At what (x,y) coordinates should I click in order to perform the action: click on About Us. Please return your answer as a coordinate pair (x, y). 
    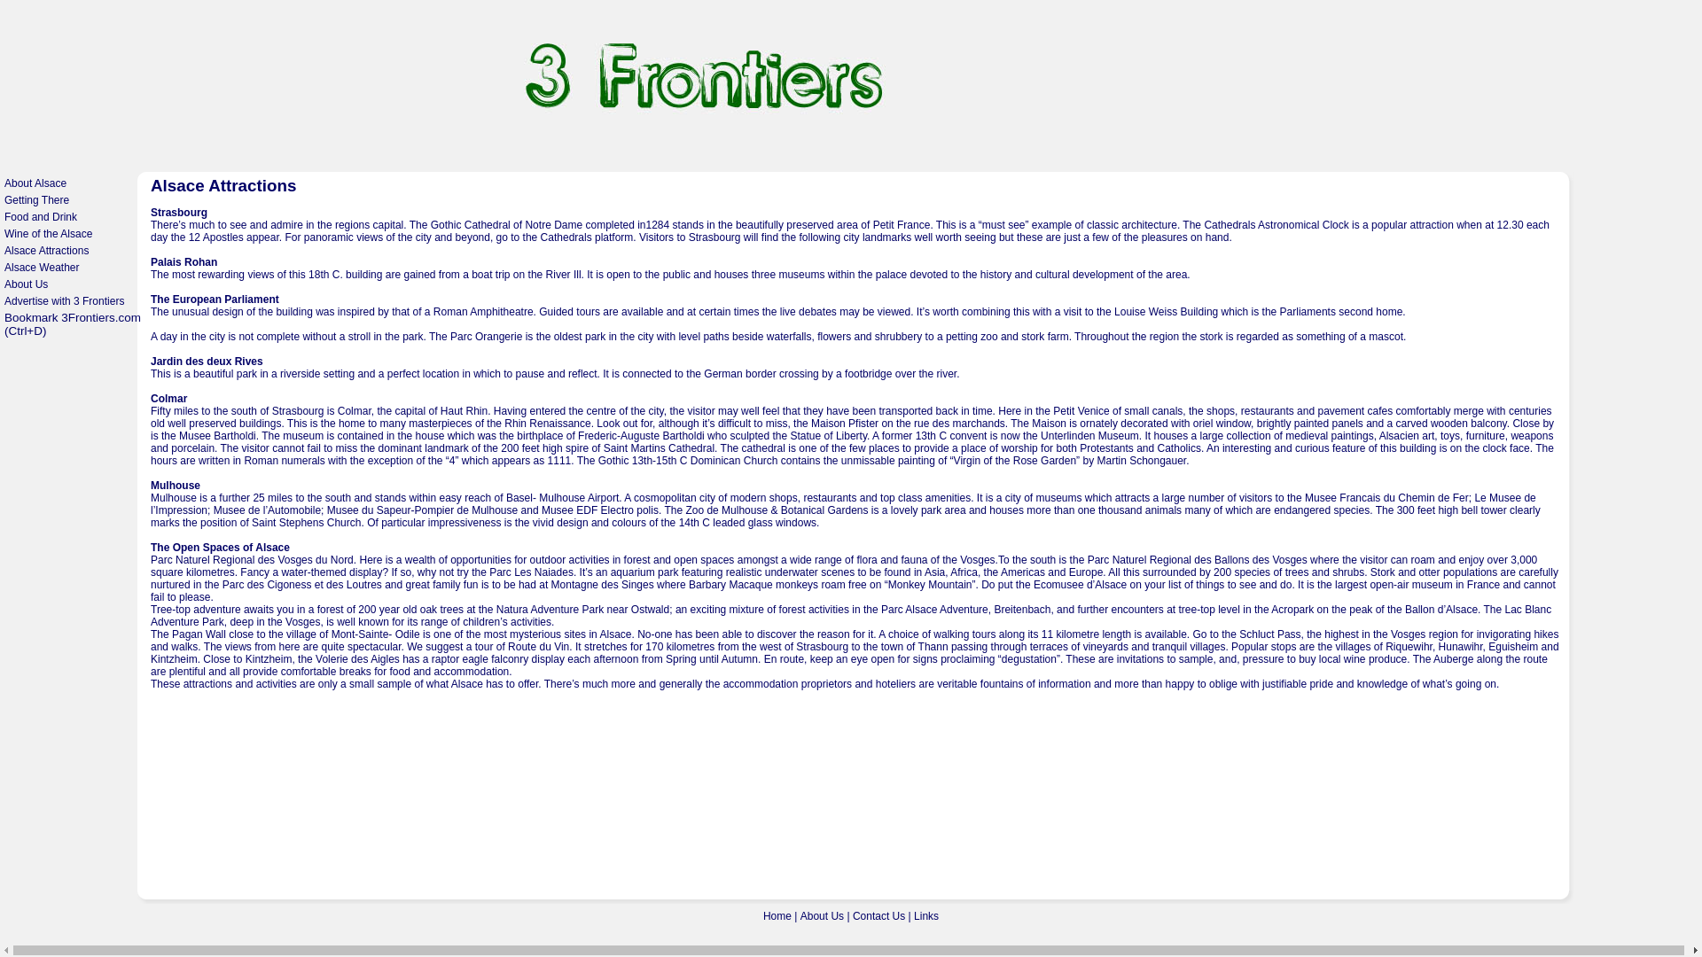
    Looking at the image, I should click on (823, 916).